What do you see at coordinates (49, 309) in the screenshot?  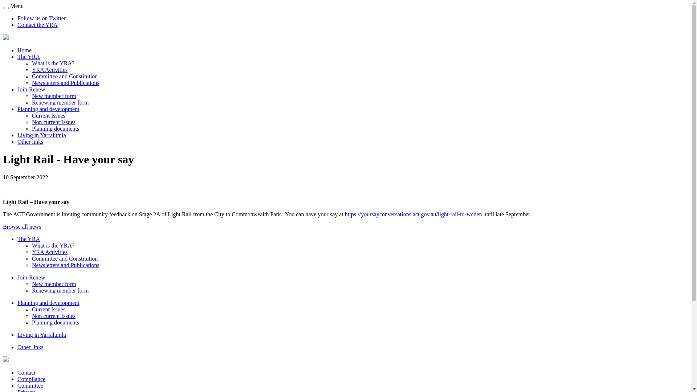 I see `Current Issues` at bounding box center [49, 309].